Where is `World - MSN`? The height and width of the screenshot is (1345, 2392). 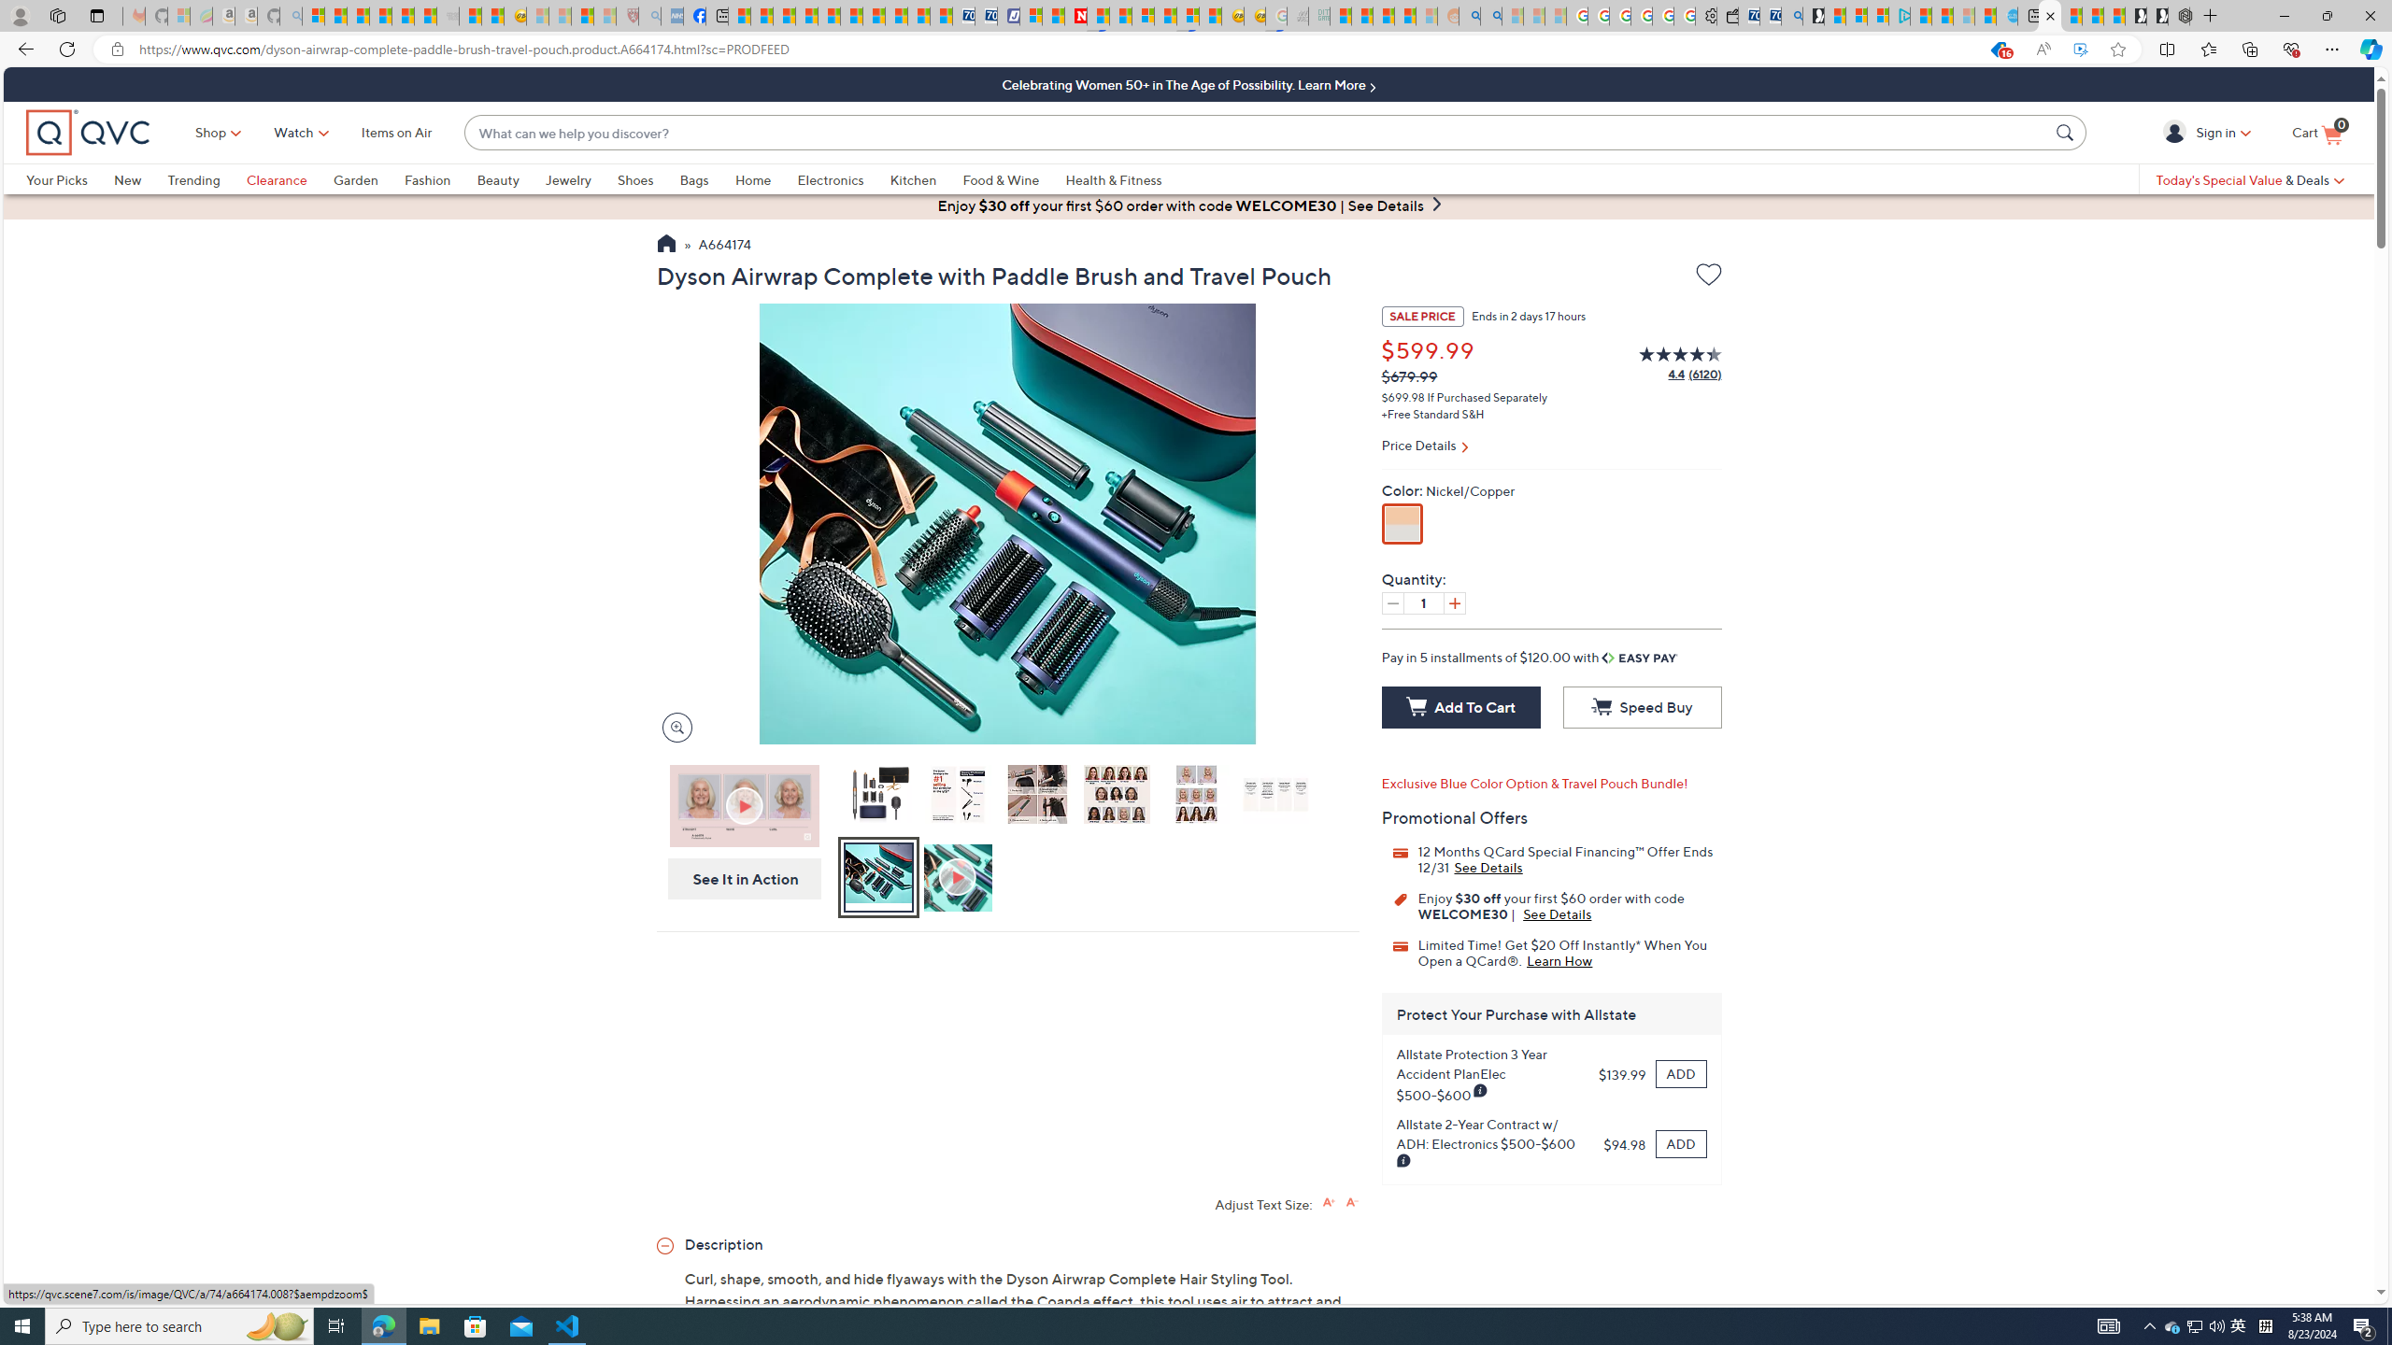
World - MSN is located at coordinates (785, 16).